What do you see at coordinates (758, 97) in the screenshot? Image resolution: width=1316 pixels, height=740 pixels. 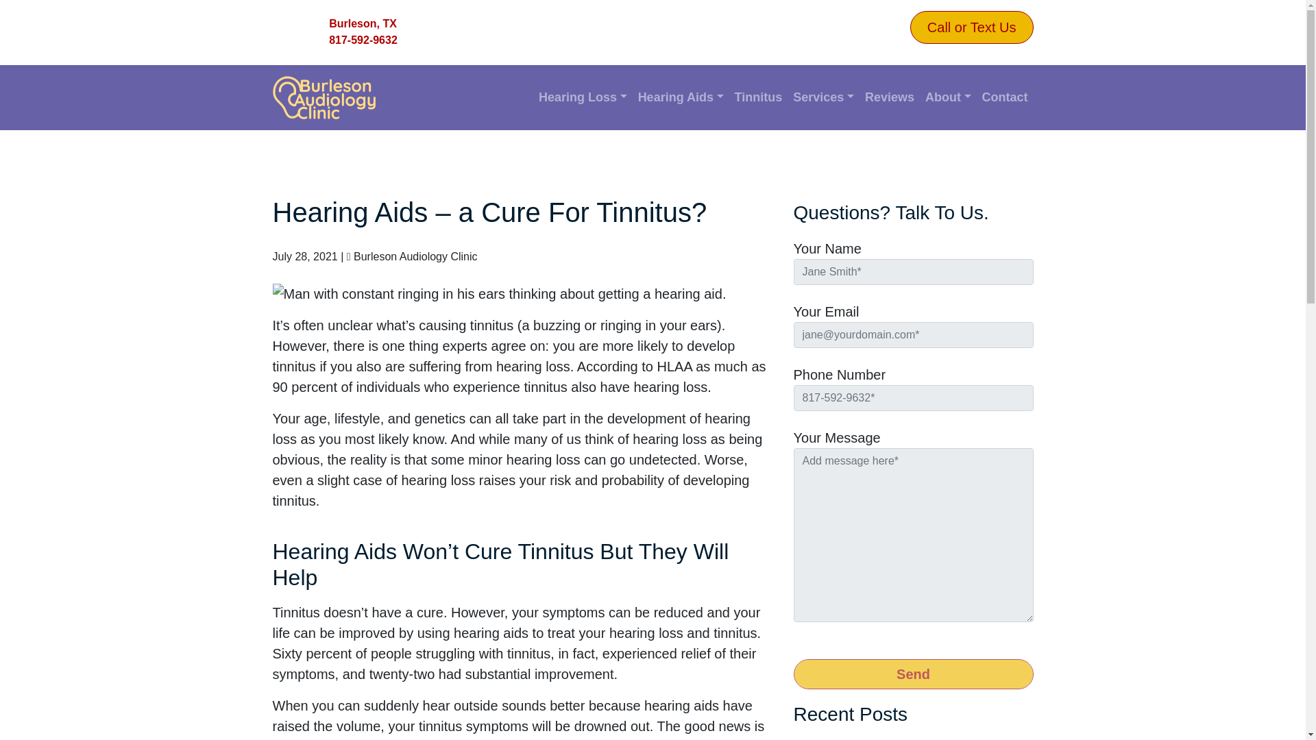 I see `Tinnitus` at bounding box center [758, 97].